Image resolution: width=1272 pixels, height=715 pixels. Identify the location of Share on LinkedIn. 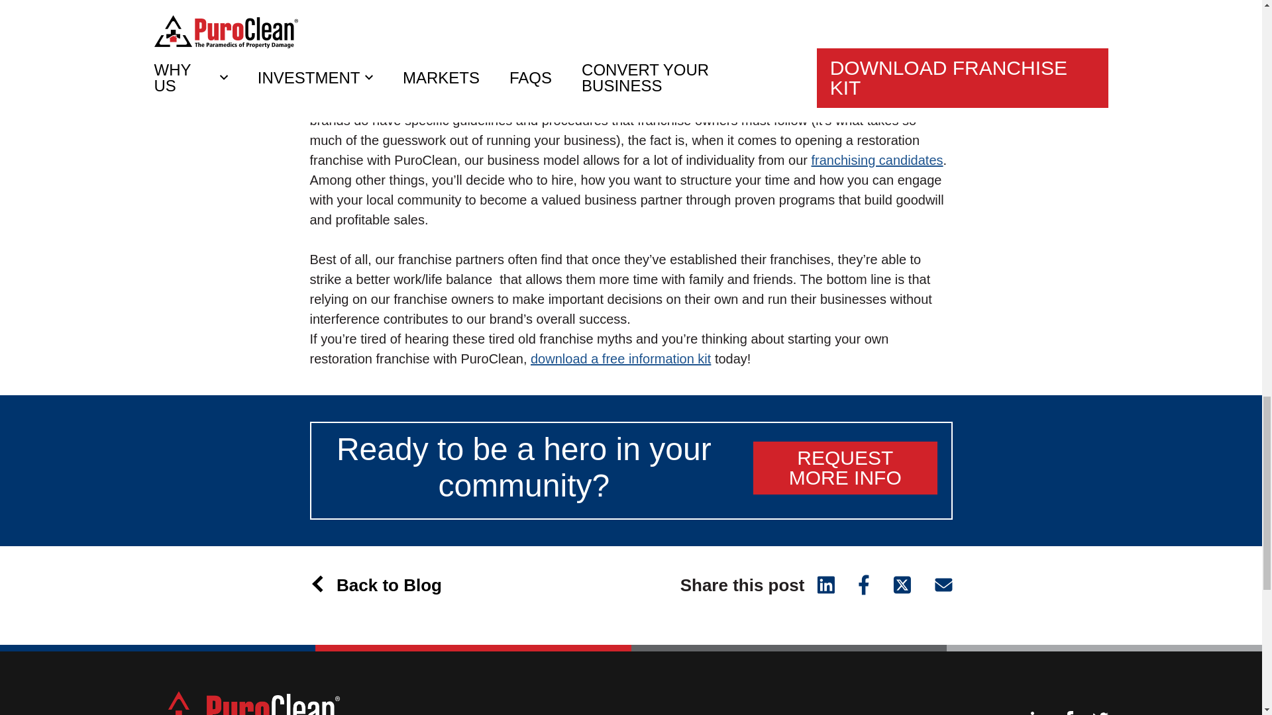
(824, 583).